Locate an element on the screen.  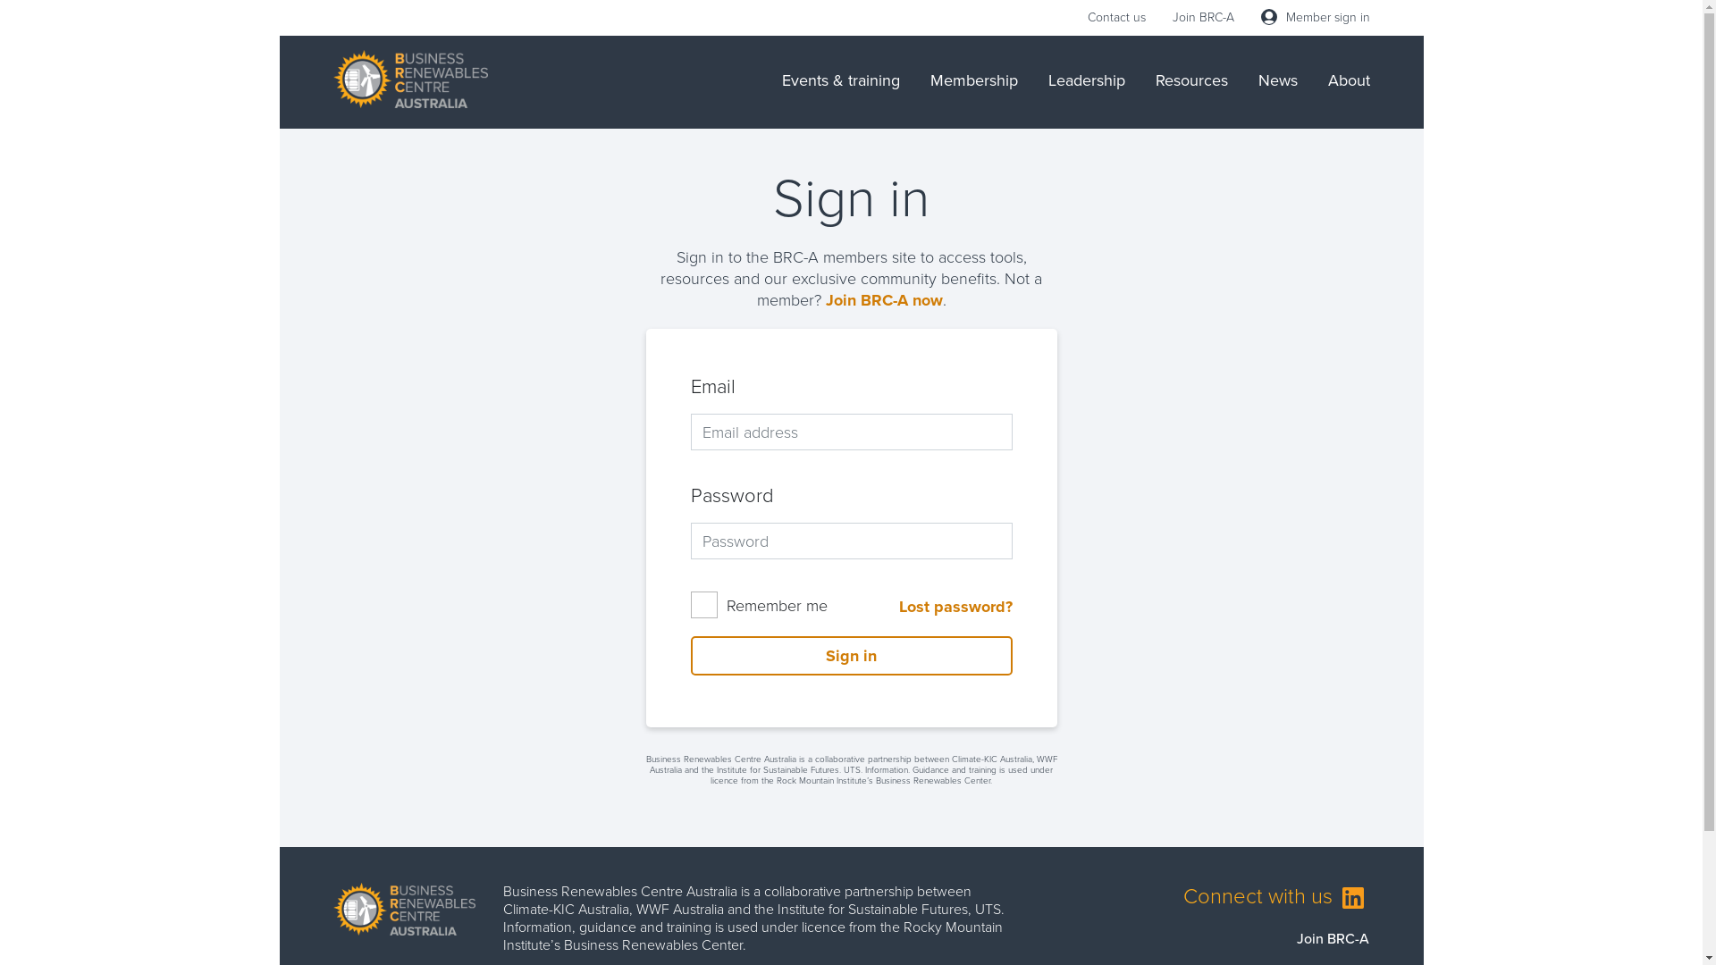
Leadership is located at coordinates (1086, 80).